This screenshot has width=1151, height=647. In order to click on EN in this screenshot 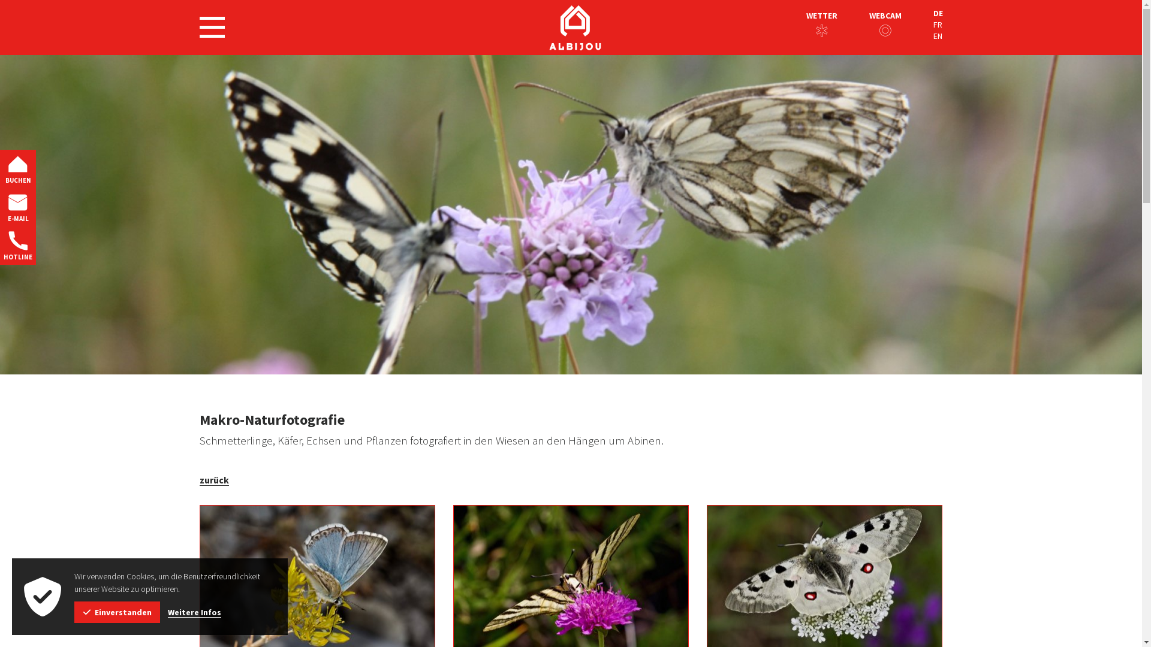, I will do `click(938, 36)`.